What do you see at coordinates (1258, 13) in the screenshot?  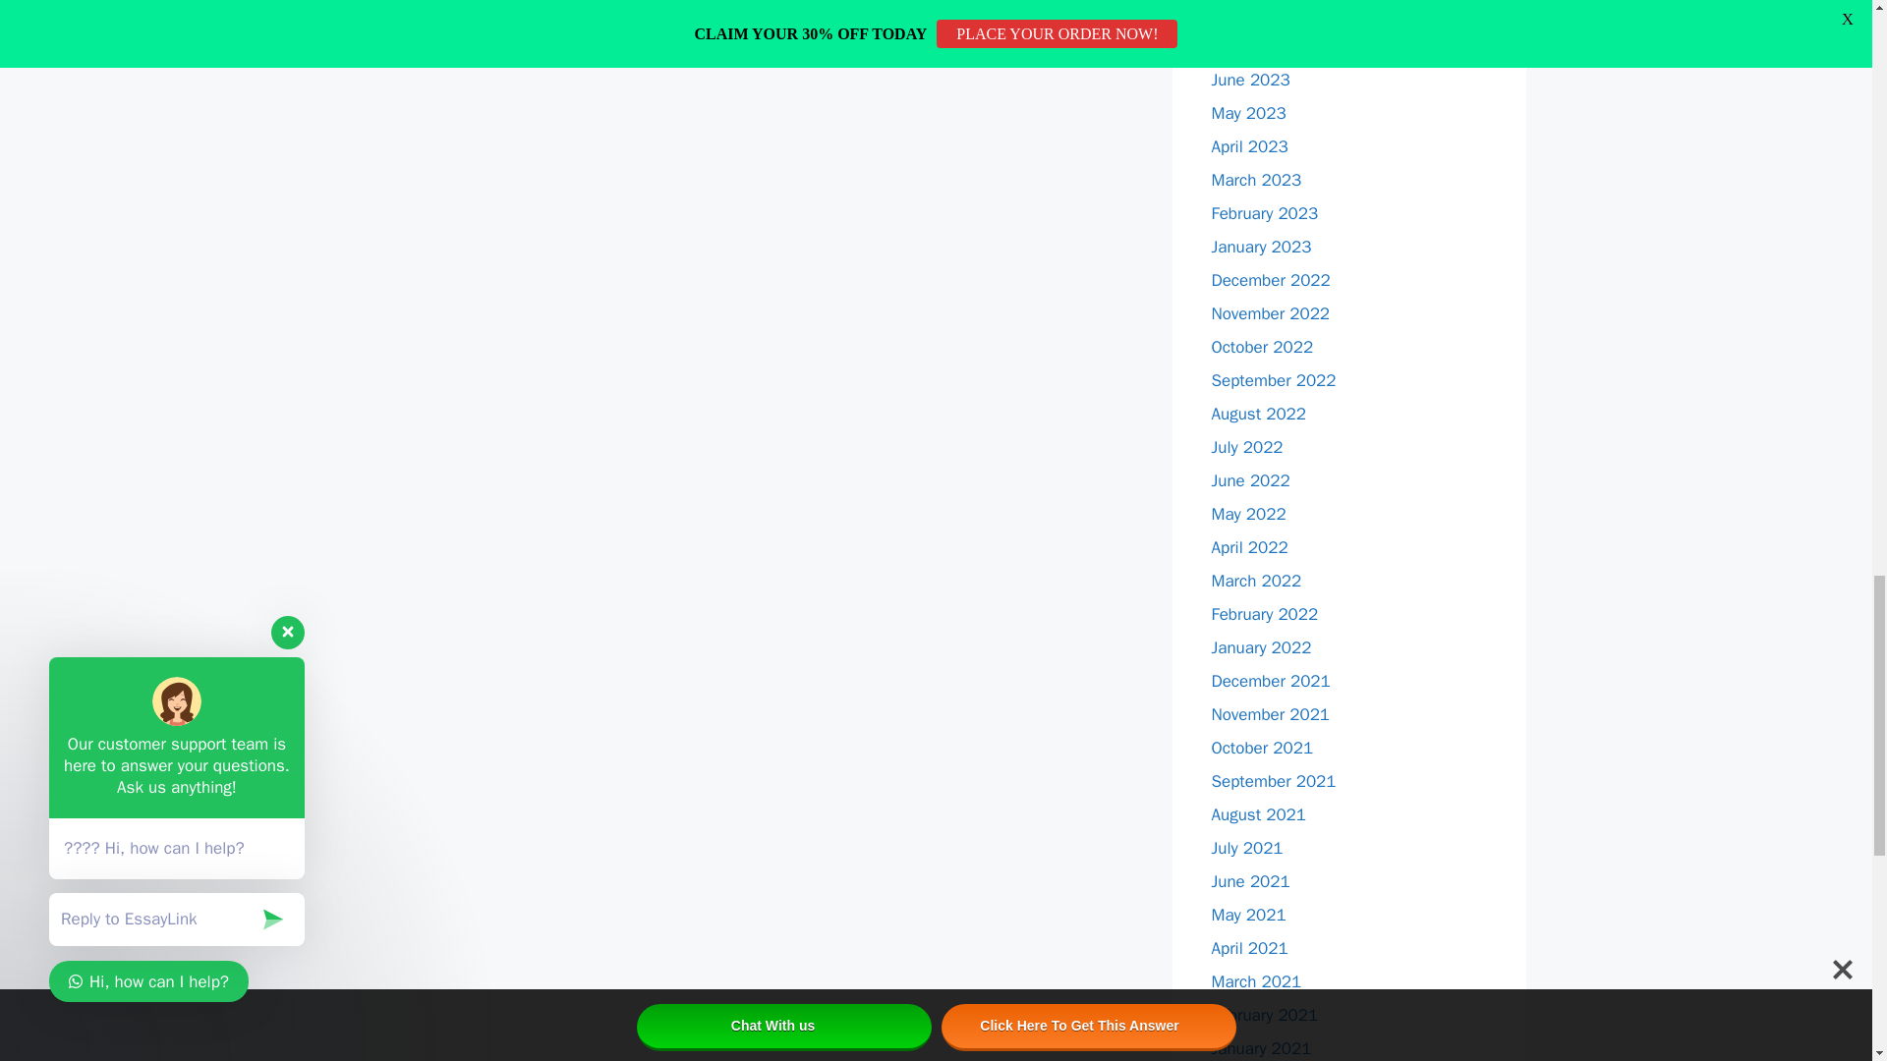 I see `August 2023` at bounding box center [1258, 13].